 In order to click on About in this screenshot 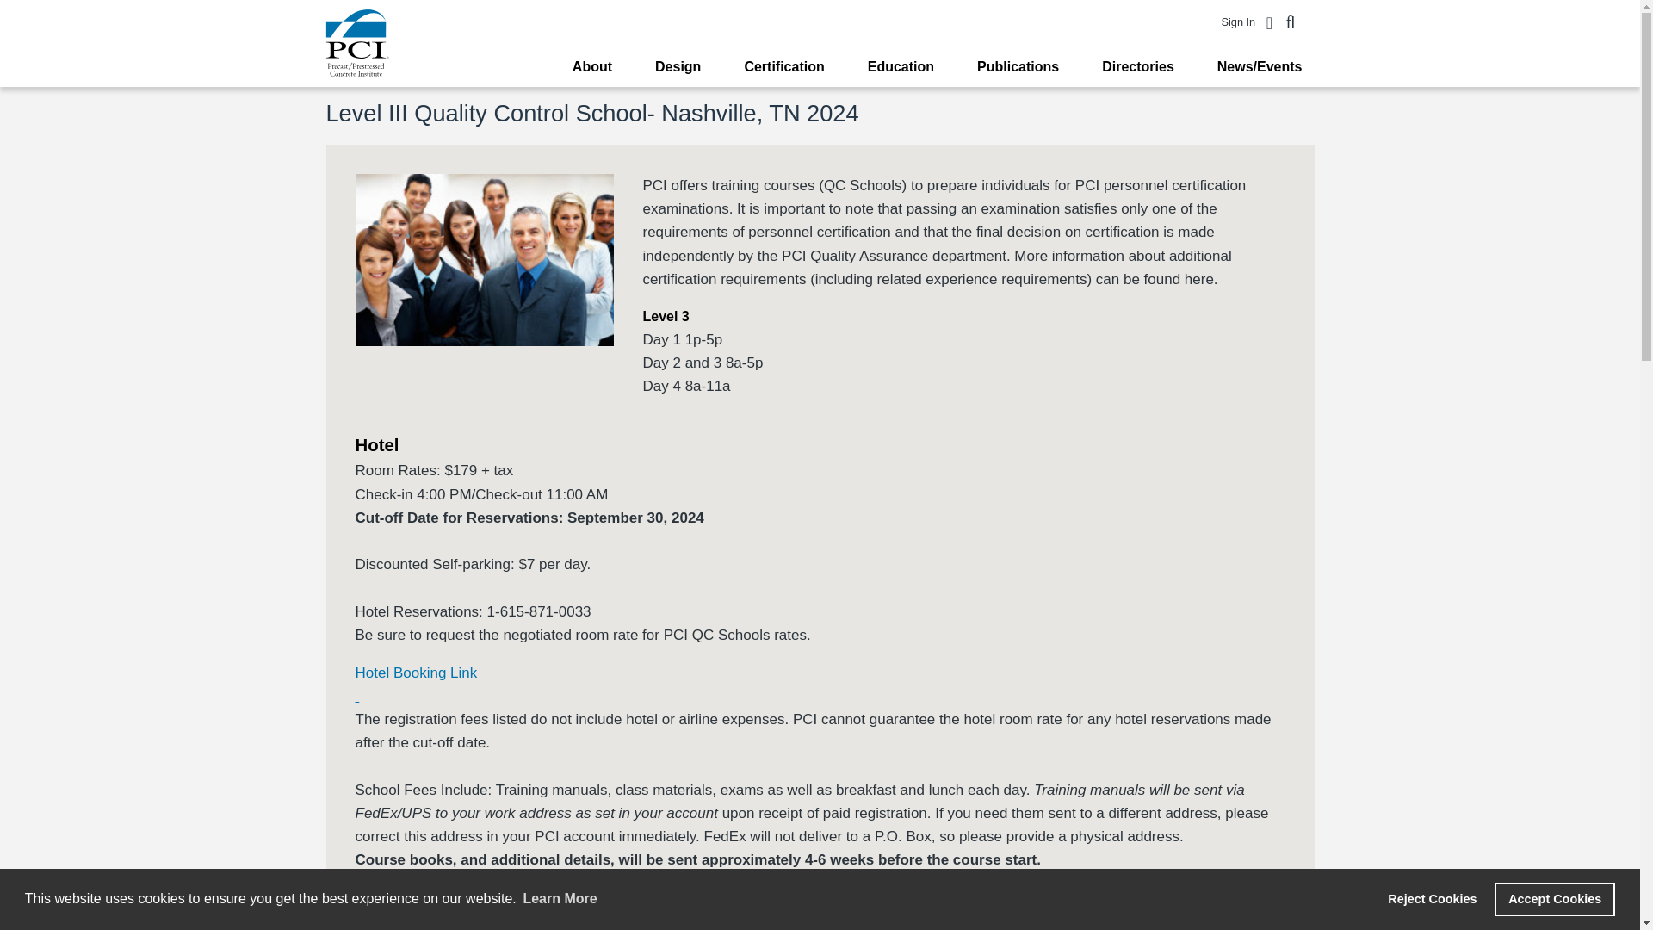, I will do `click(592, 67)`.